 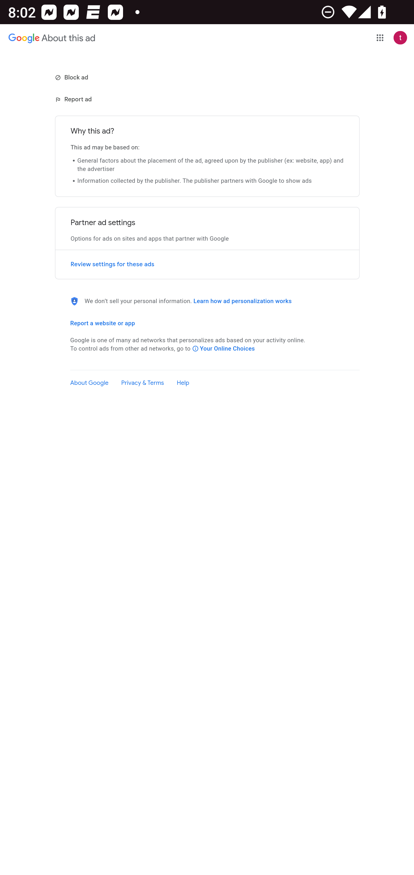 What do you see at coordinates (143, 383) in the screenshot?
I see `Privacy & Terms` at bounding box center [143, 383].